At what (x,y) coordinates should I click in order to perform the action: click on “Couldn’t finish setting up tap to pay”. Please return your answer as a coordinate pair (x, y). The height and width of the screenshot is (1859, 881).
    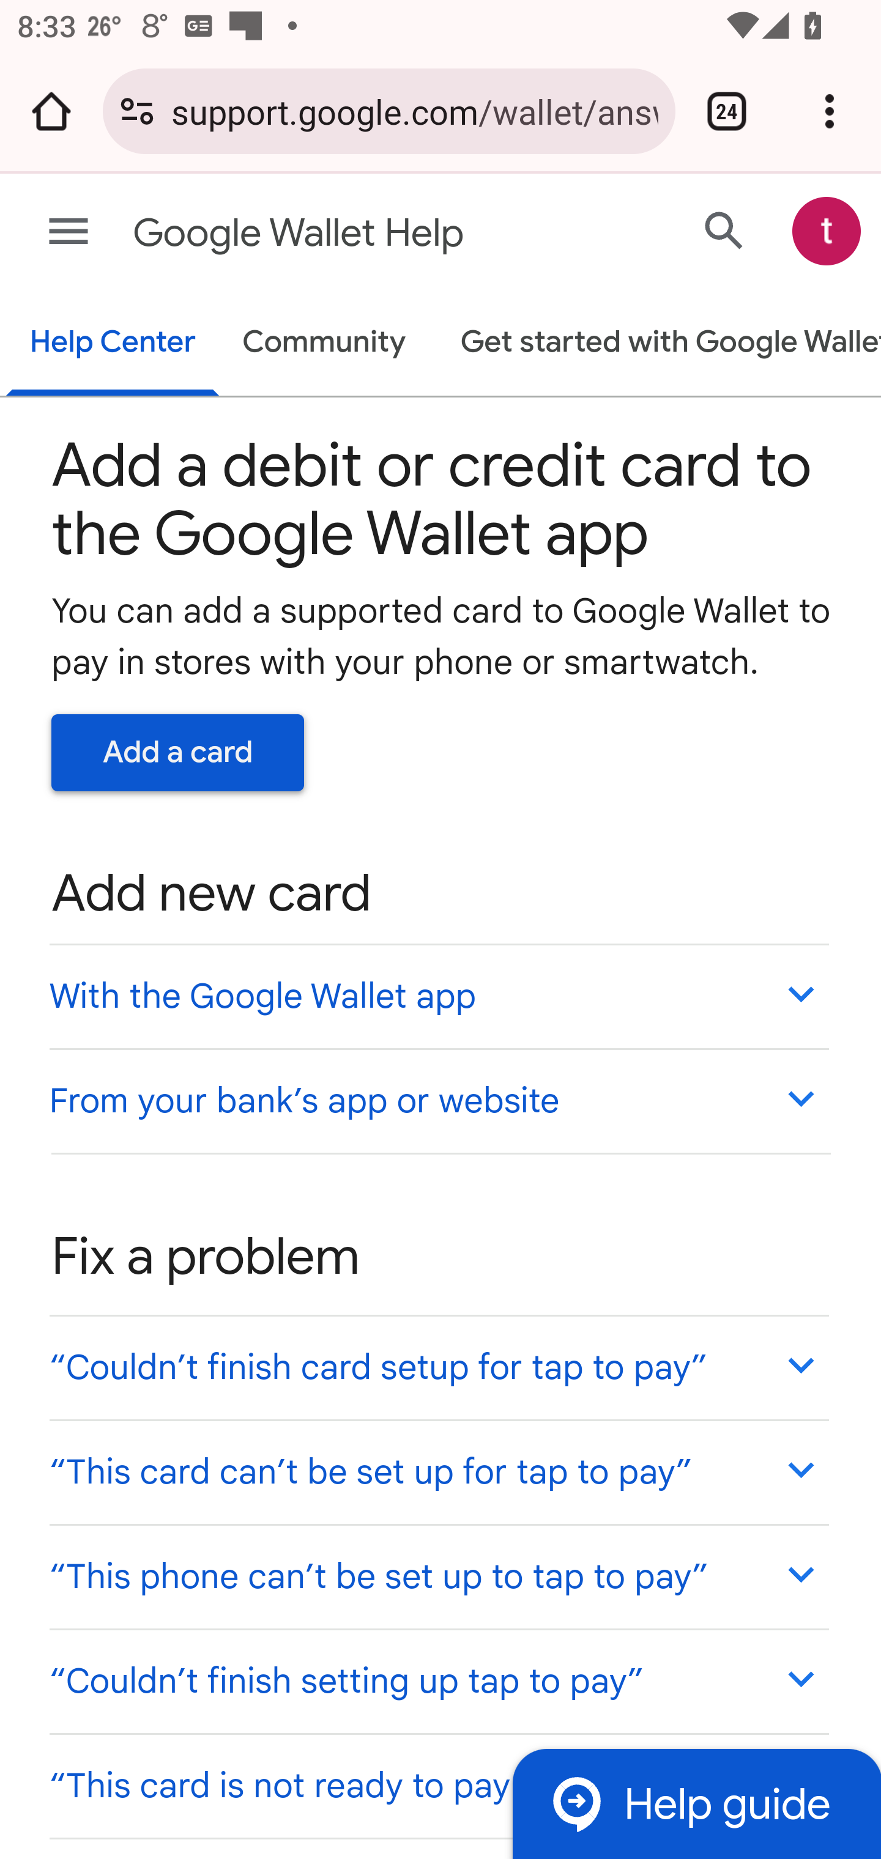
    Looking at the image, I should click on (438, 1680).